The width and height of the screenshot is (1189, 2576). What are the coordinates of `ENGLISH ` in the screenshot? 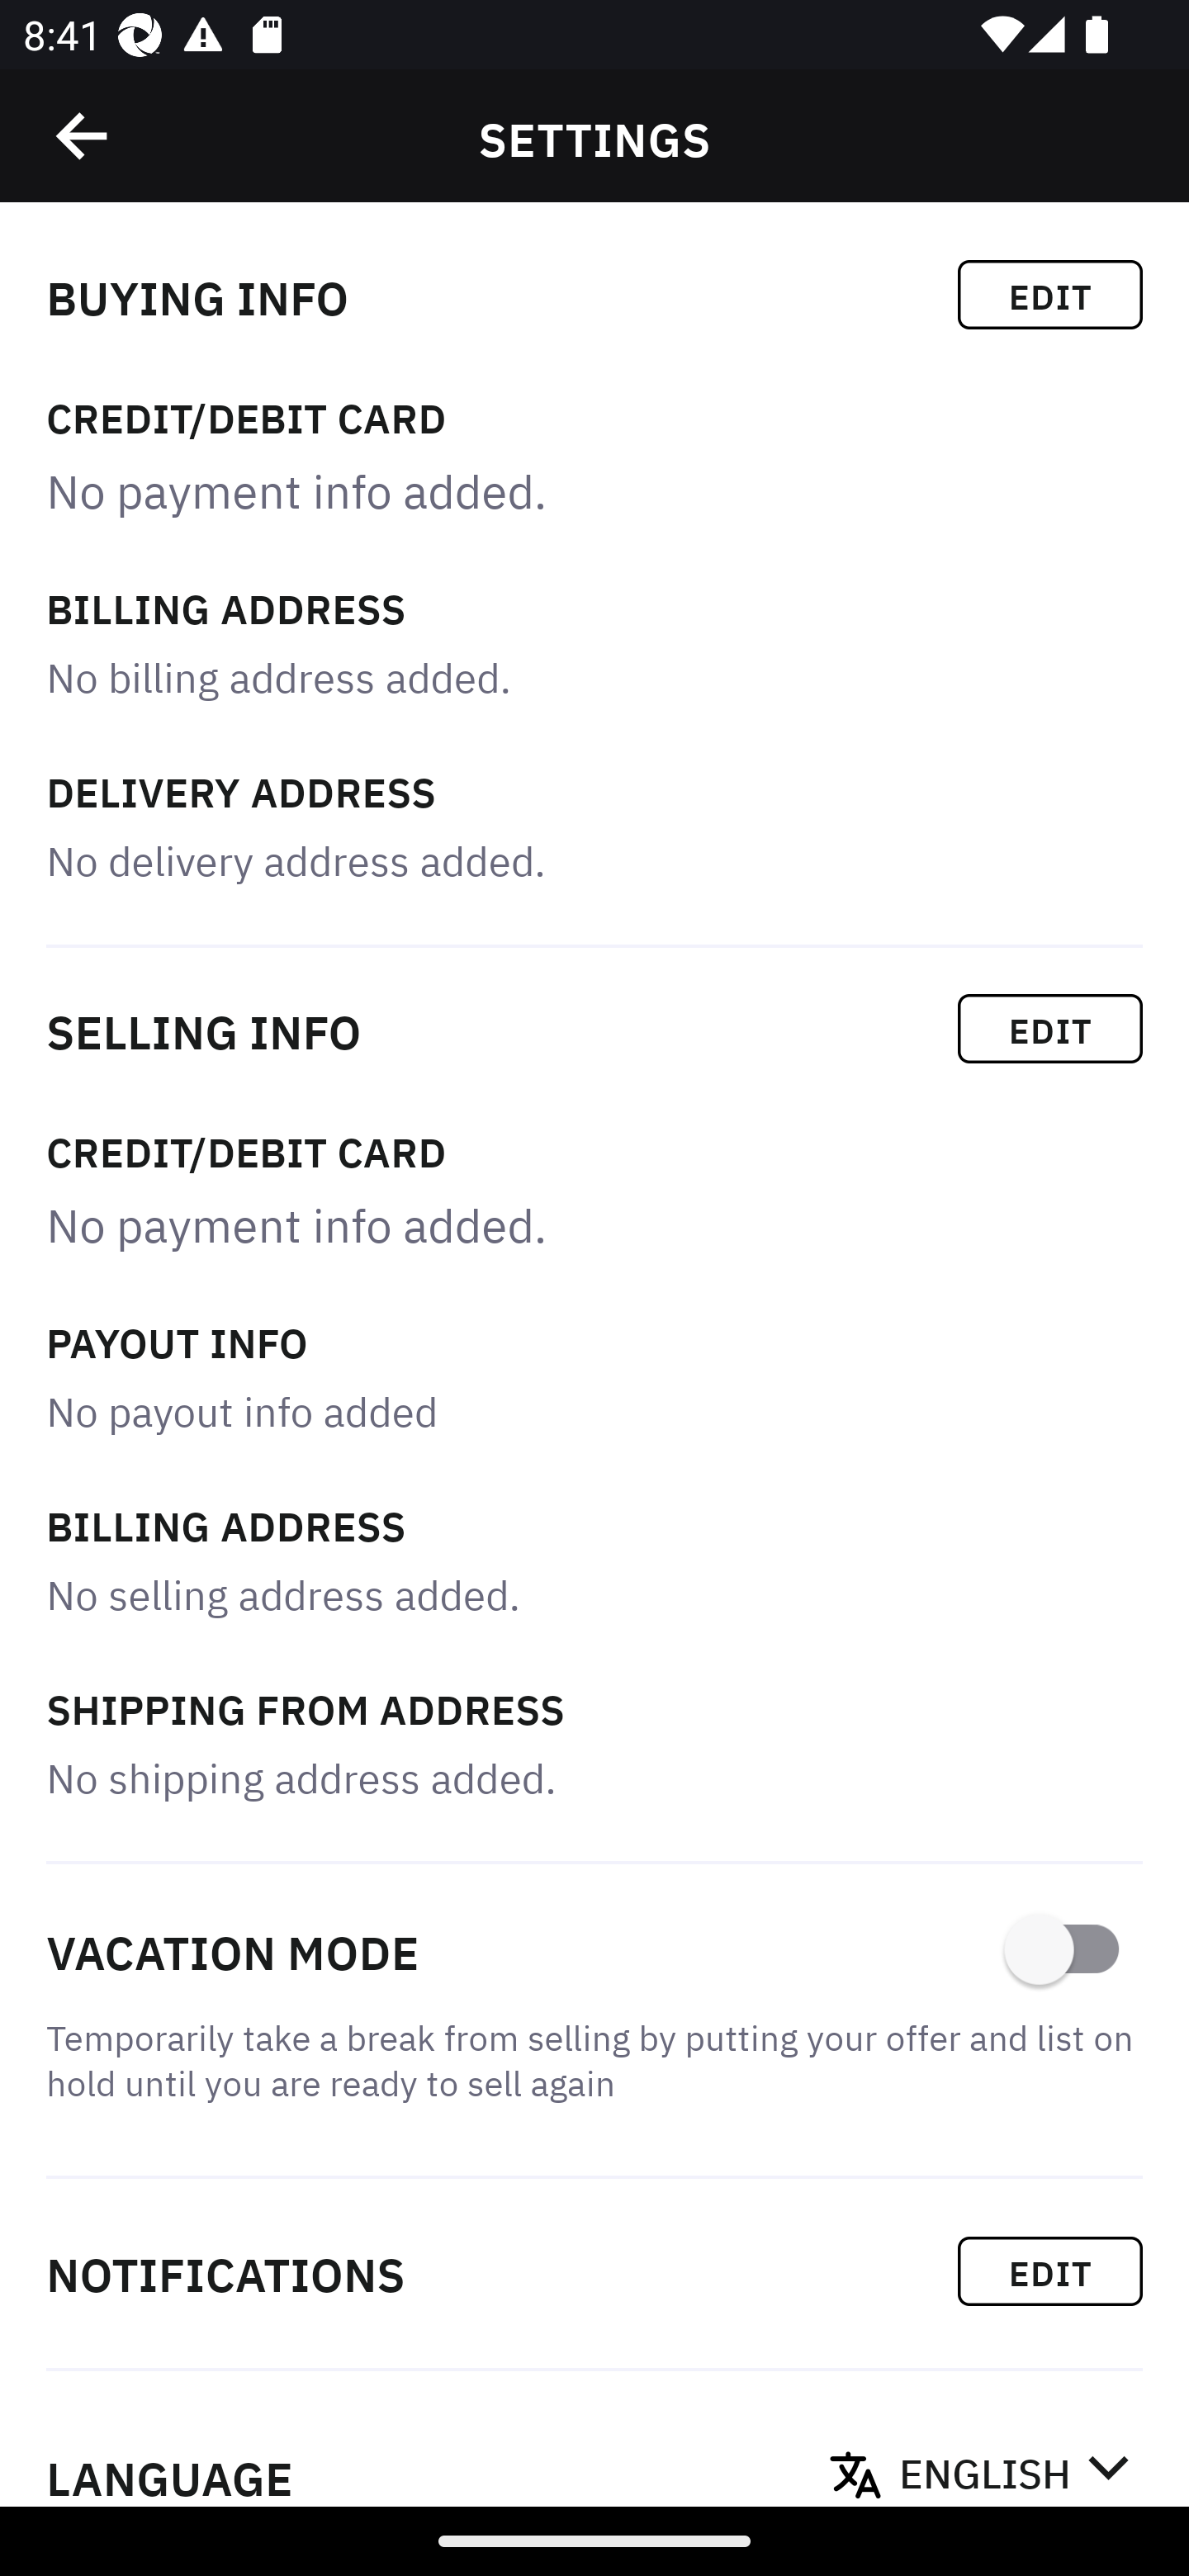 It's located at (1014, 2464).